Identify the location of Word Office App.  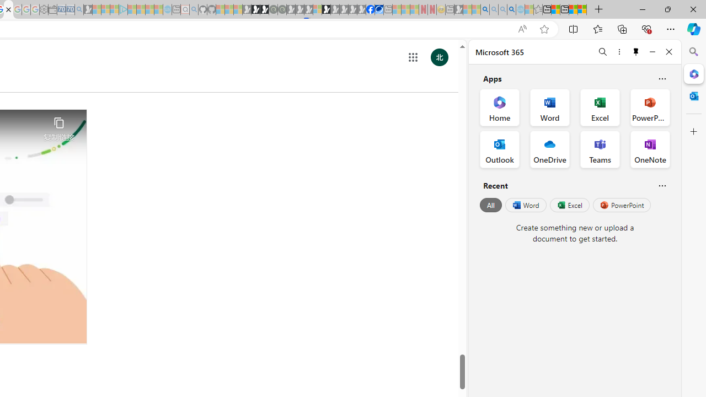
(549, 107).